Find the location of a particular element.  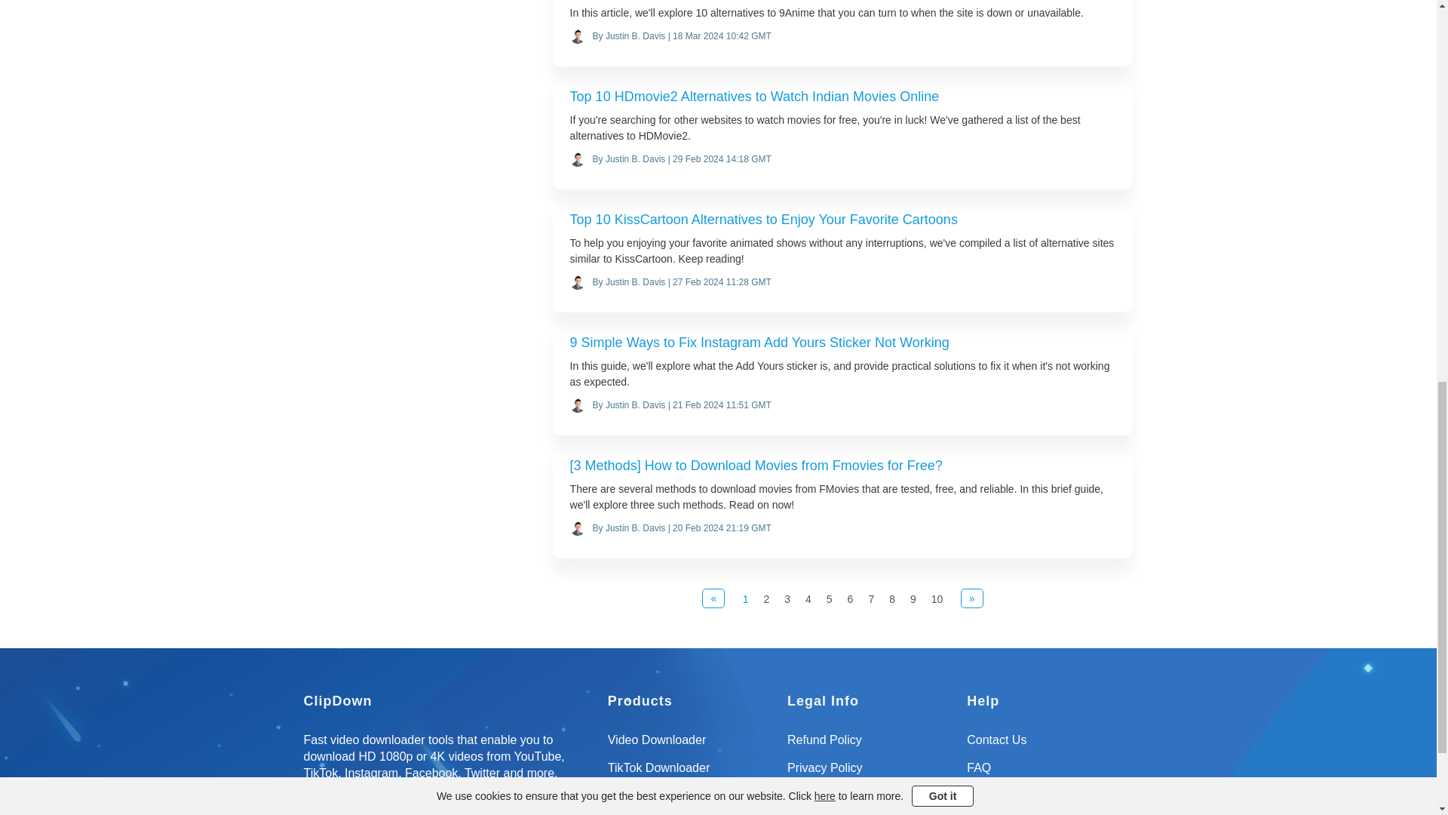

TikTok Downloader is located at coordinates (691, 773).